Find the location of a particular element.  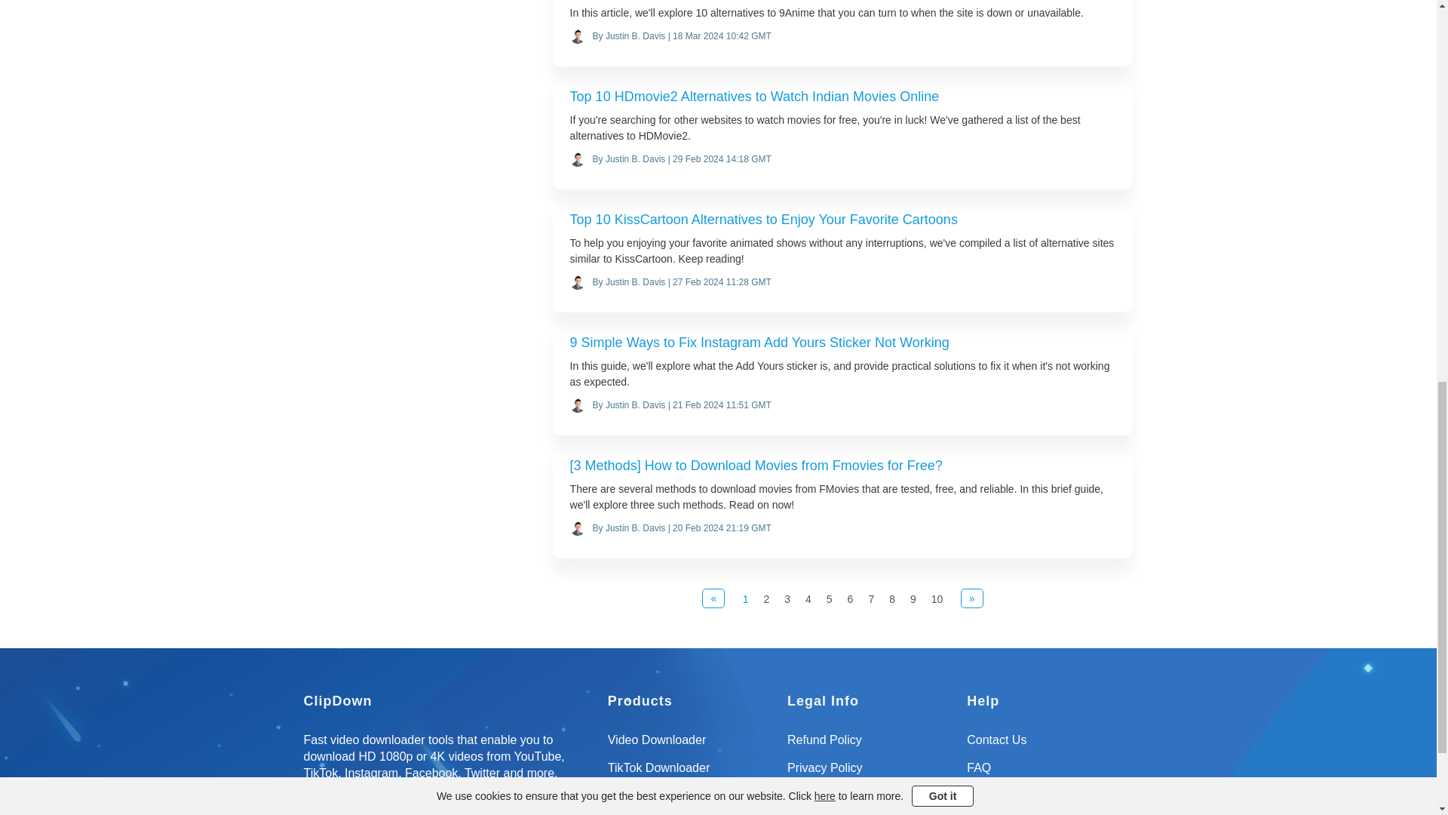

TikTok Downloader is located at coordinates (691, 773).